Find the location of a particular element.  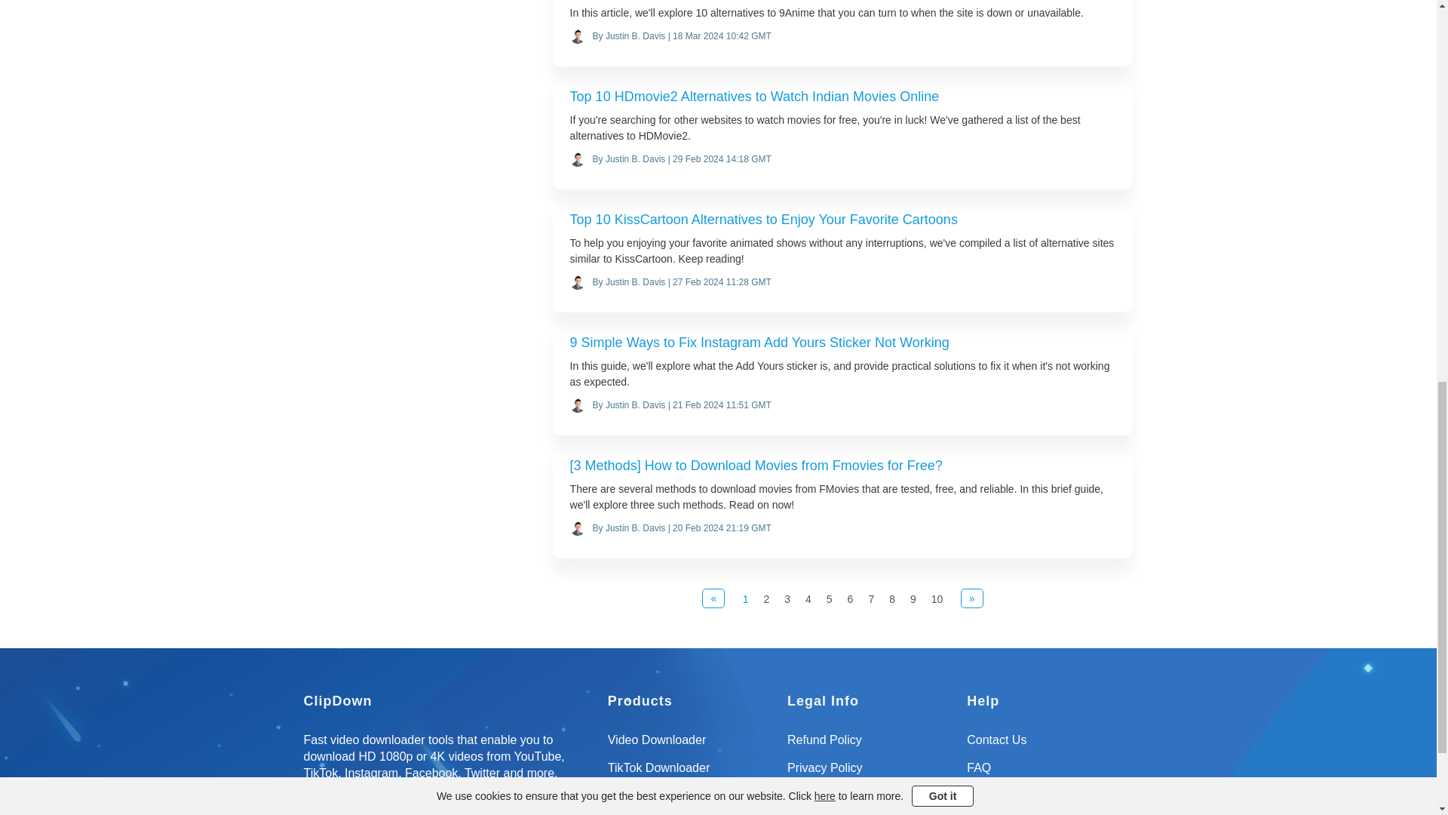

TikTok Downloader is located at coordinates (691, 773).